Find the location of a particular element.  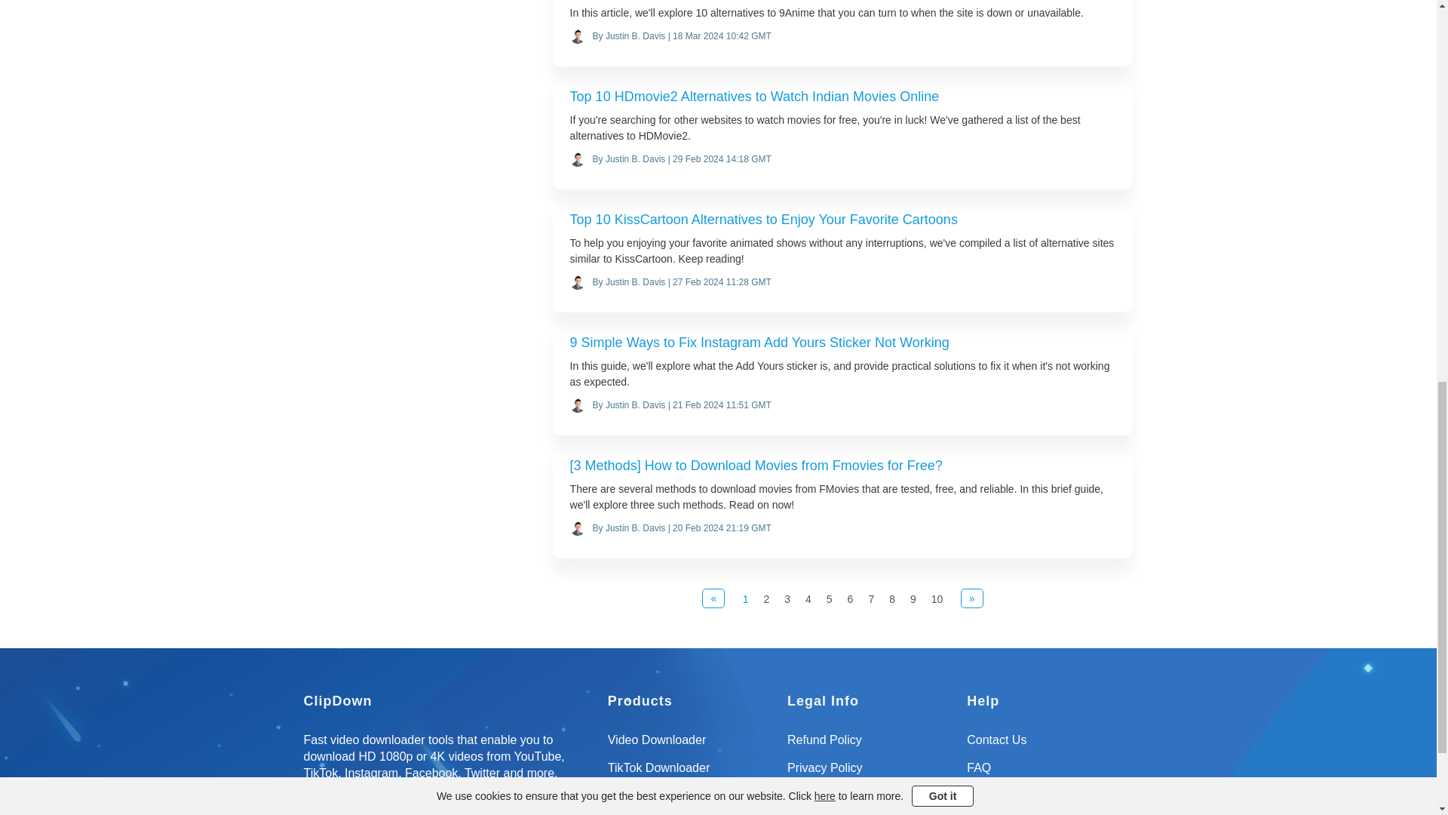

TikTok Downloader is located at coordinates (691, 773).